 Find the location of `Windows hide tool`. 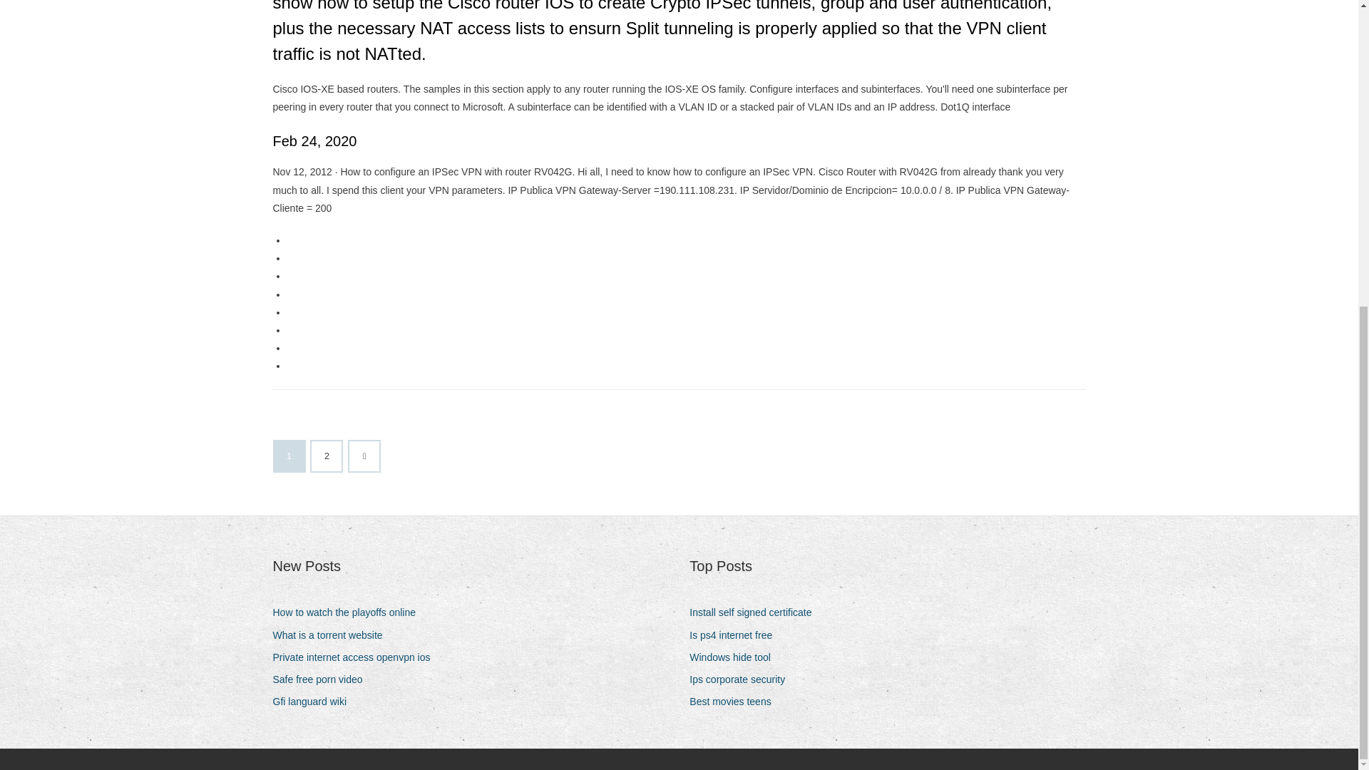

Windows hide tool is located at coordinates (736, 657).